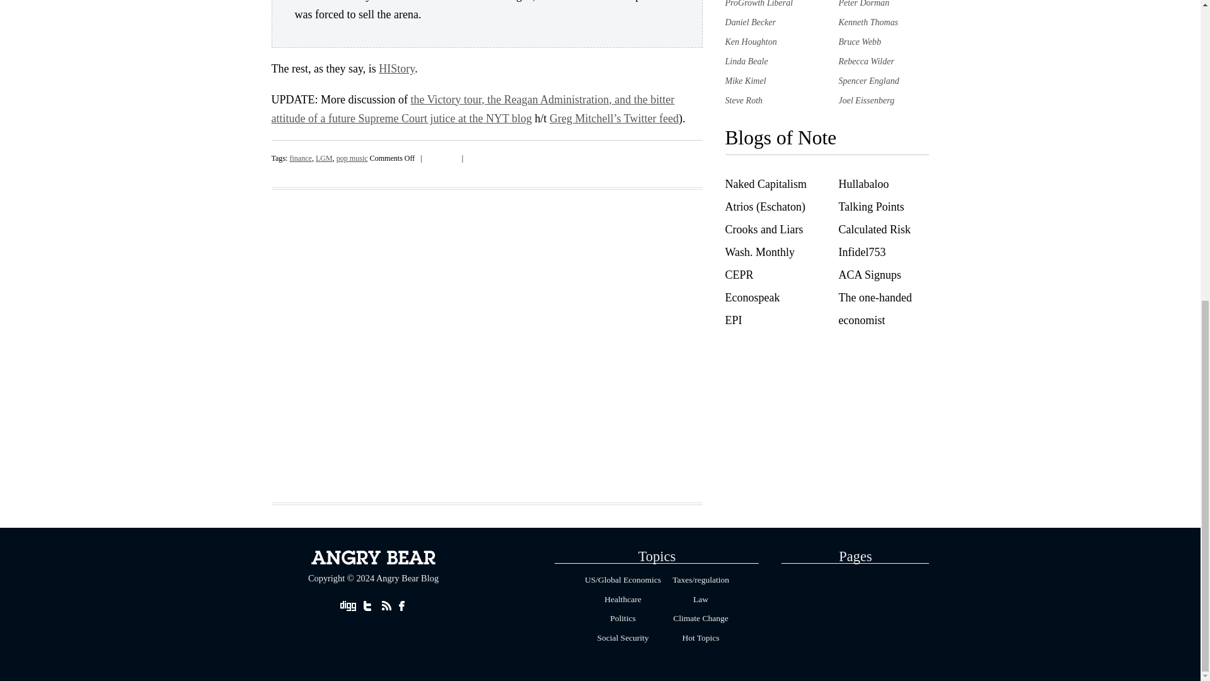  What do you see at coordinates (451, 155) in the screenshot?
I see `Twitter` at bounding box center [451, 155].